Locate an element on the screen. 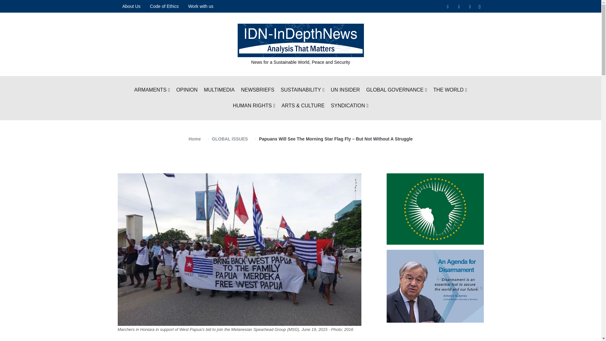 The image size is (606, 341). ARMAMENTS is located at coordinates (151, 90).